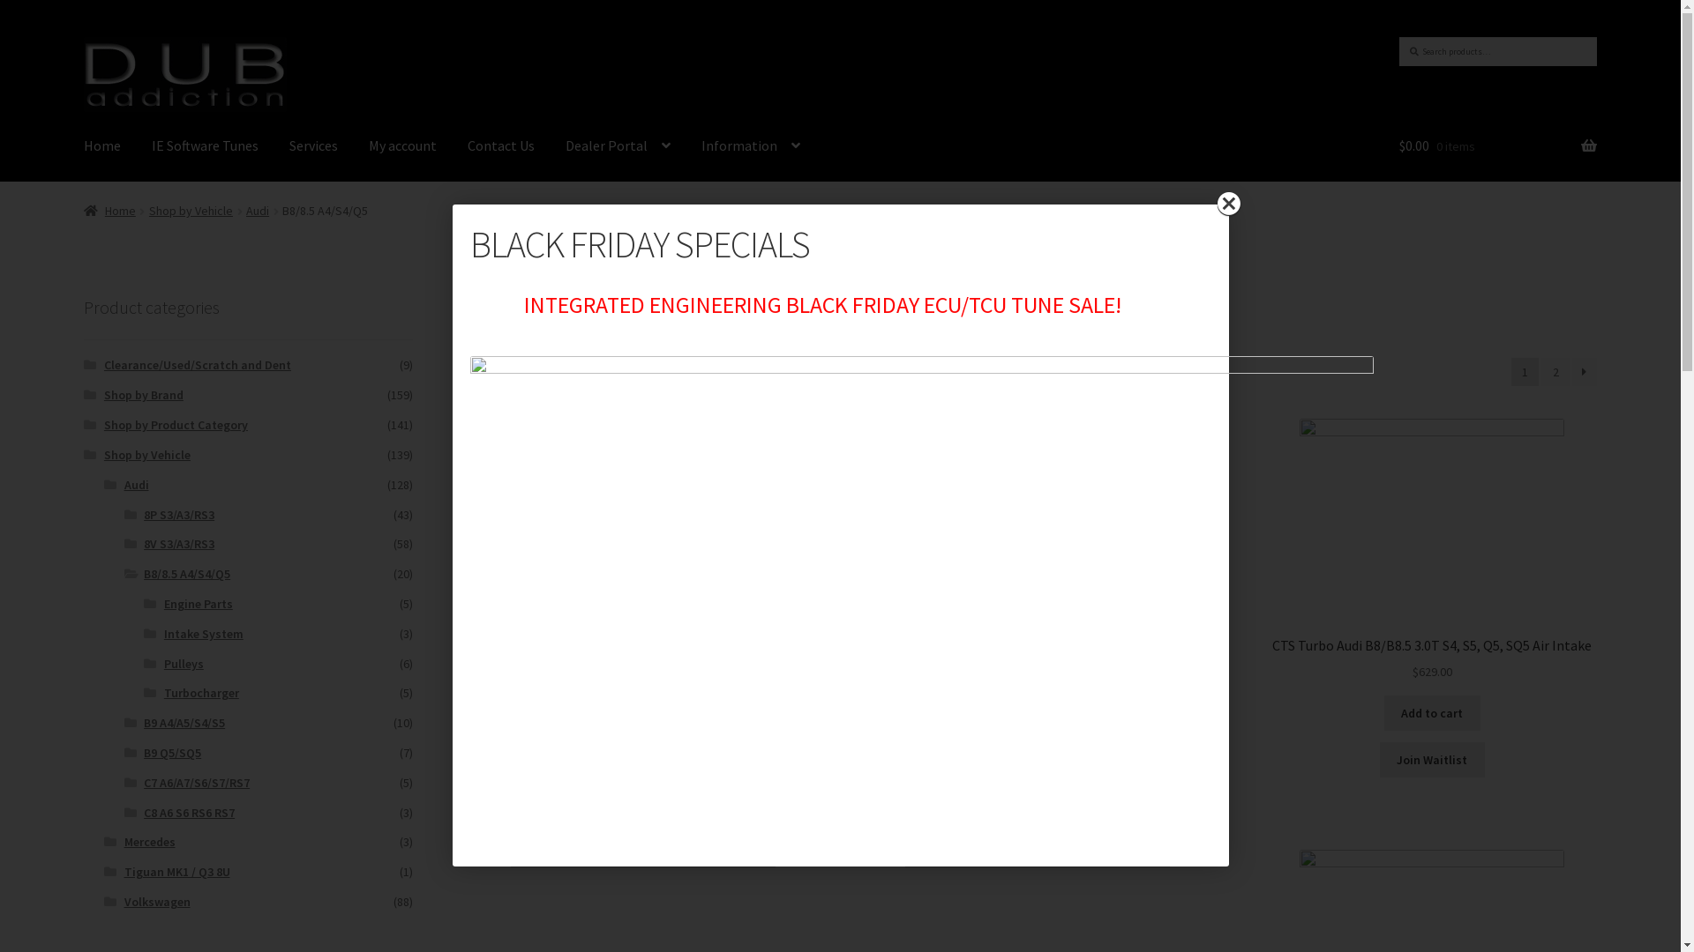 The width and height of the screenshot is (1694, 952). What do you see at coordinates (201, 693) in the screenshot?
I see `Turbocharger` at bounding box center [201, 693].